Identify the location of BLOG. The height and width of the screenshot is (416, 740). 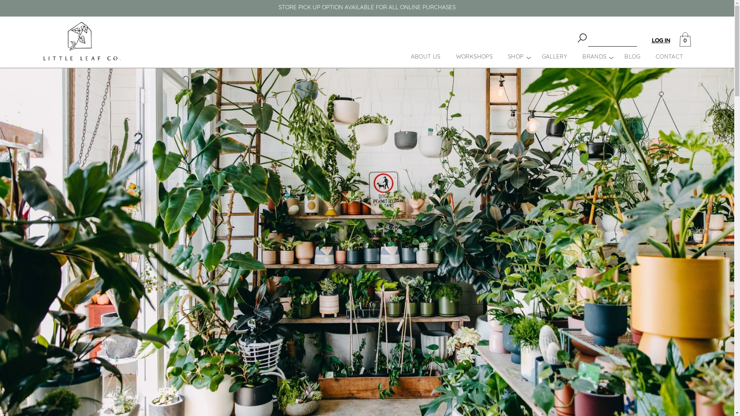
(632, 57).